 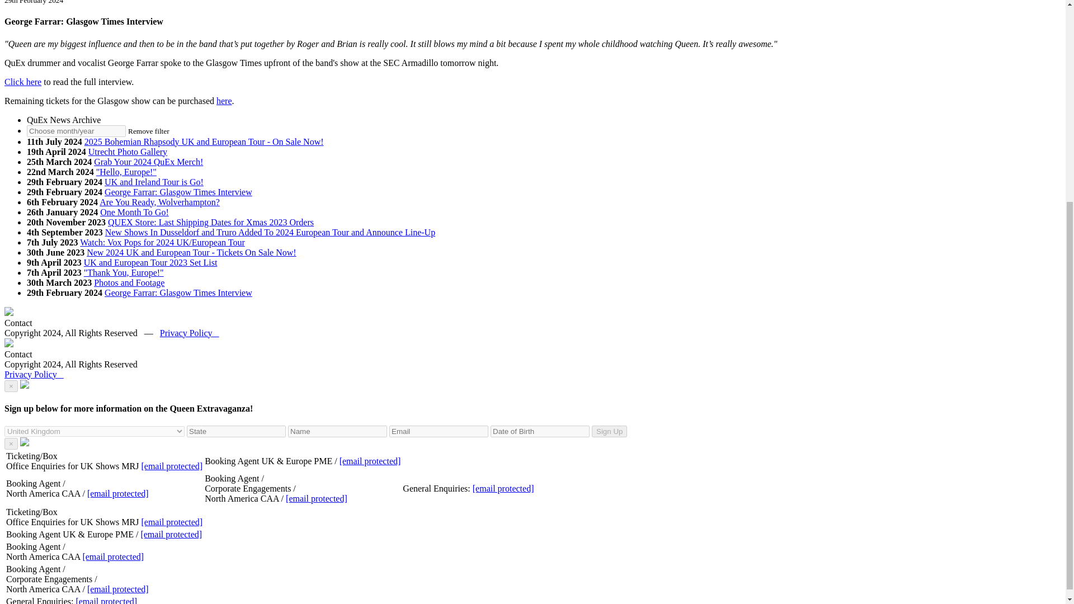 What do you see at coordinates (189, 333) in the screenshot?
I see `Privacy Policy   ` at bounding box center [189, 333].